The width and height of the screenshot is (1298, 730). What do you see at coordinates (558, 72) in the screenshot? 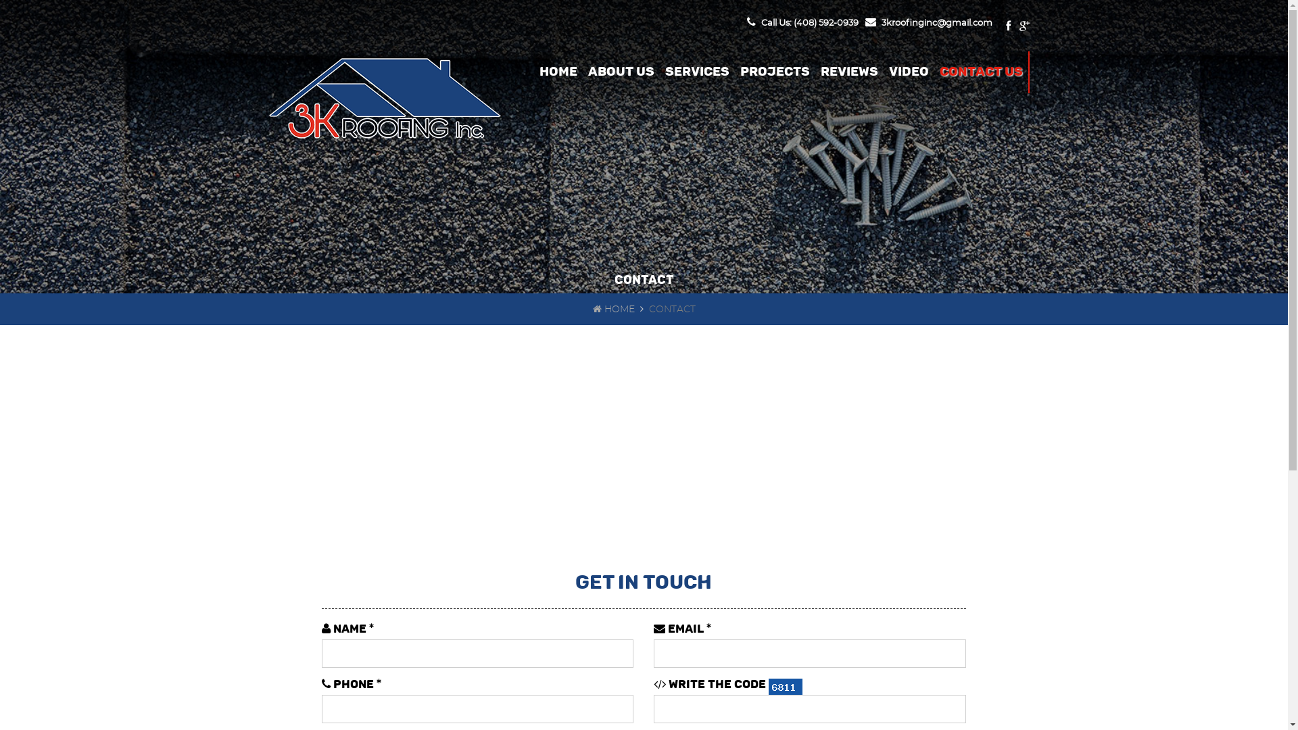
I see `HOME` at bounding box center [558, 72].